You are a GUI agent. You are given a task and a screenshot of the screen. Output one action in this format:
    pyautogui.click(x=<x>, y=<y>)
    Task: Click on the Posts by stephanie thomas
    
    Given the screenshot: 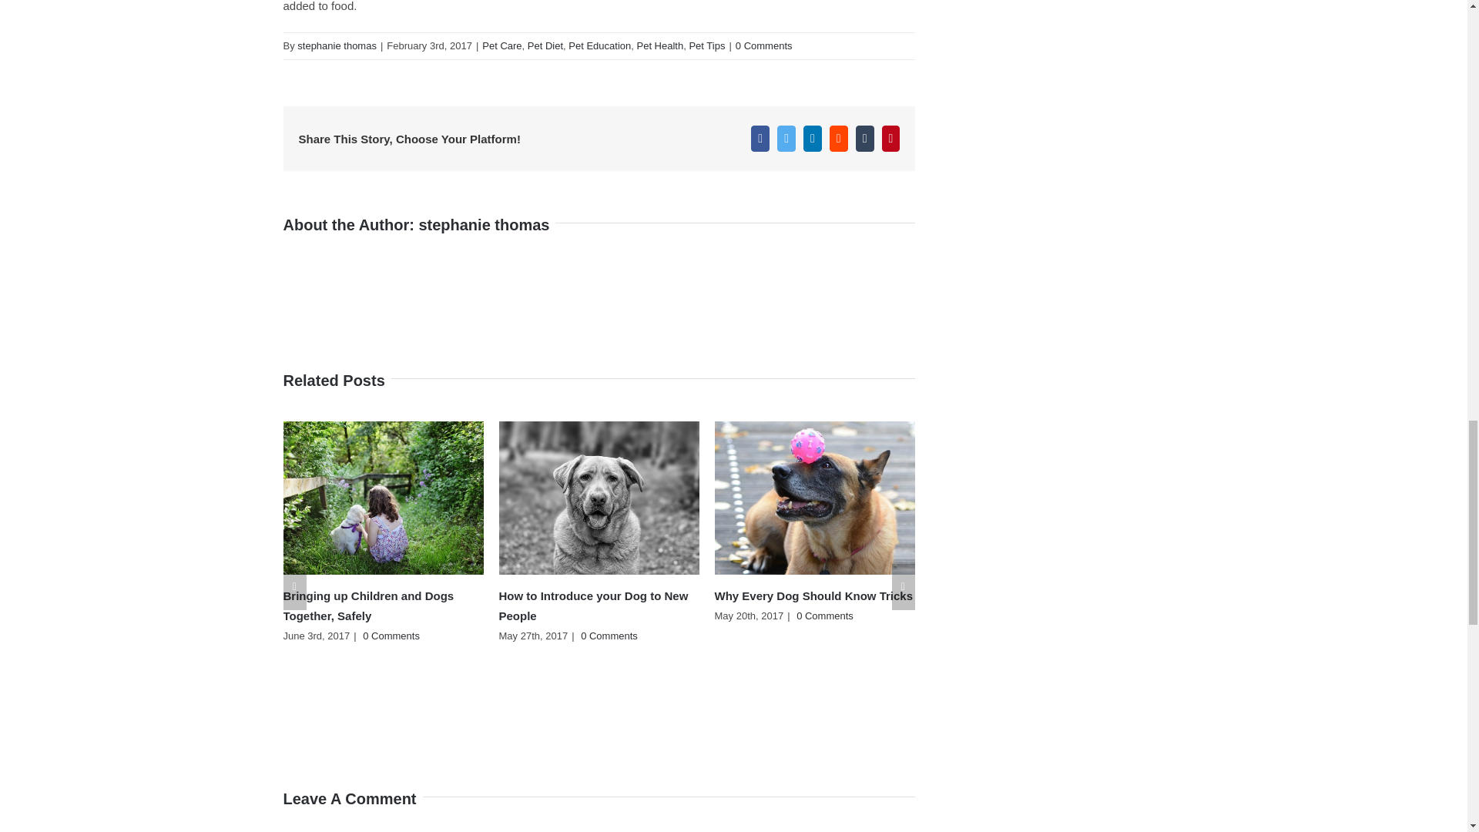 What is the action you would take?
    pyautogui.click(x=484, y=225)
    